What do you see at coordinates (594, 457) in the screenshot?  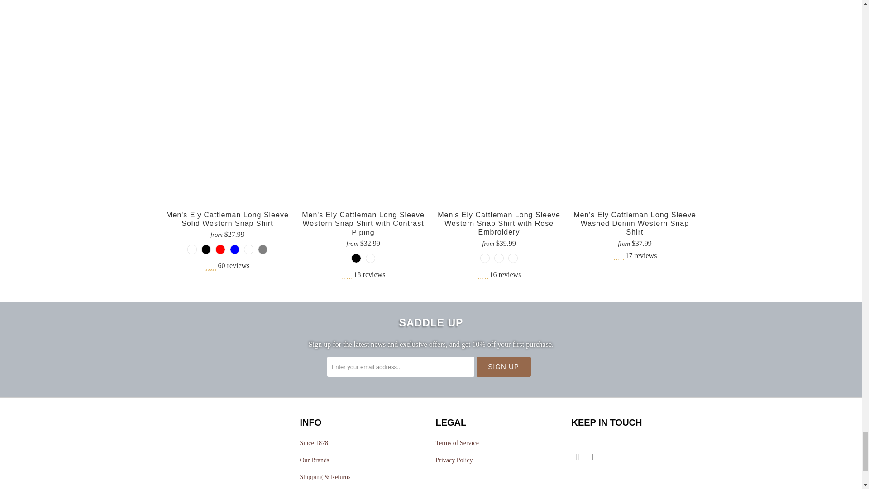 I see `Ely Cattleman on Instagram` at bounding box center [594, 457].